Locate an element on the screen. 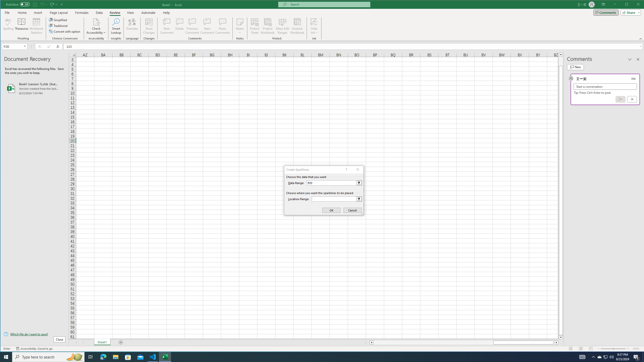 The width and height of the screenshot is (644, 362). Notes is located at coordinates (240, 26).